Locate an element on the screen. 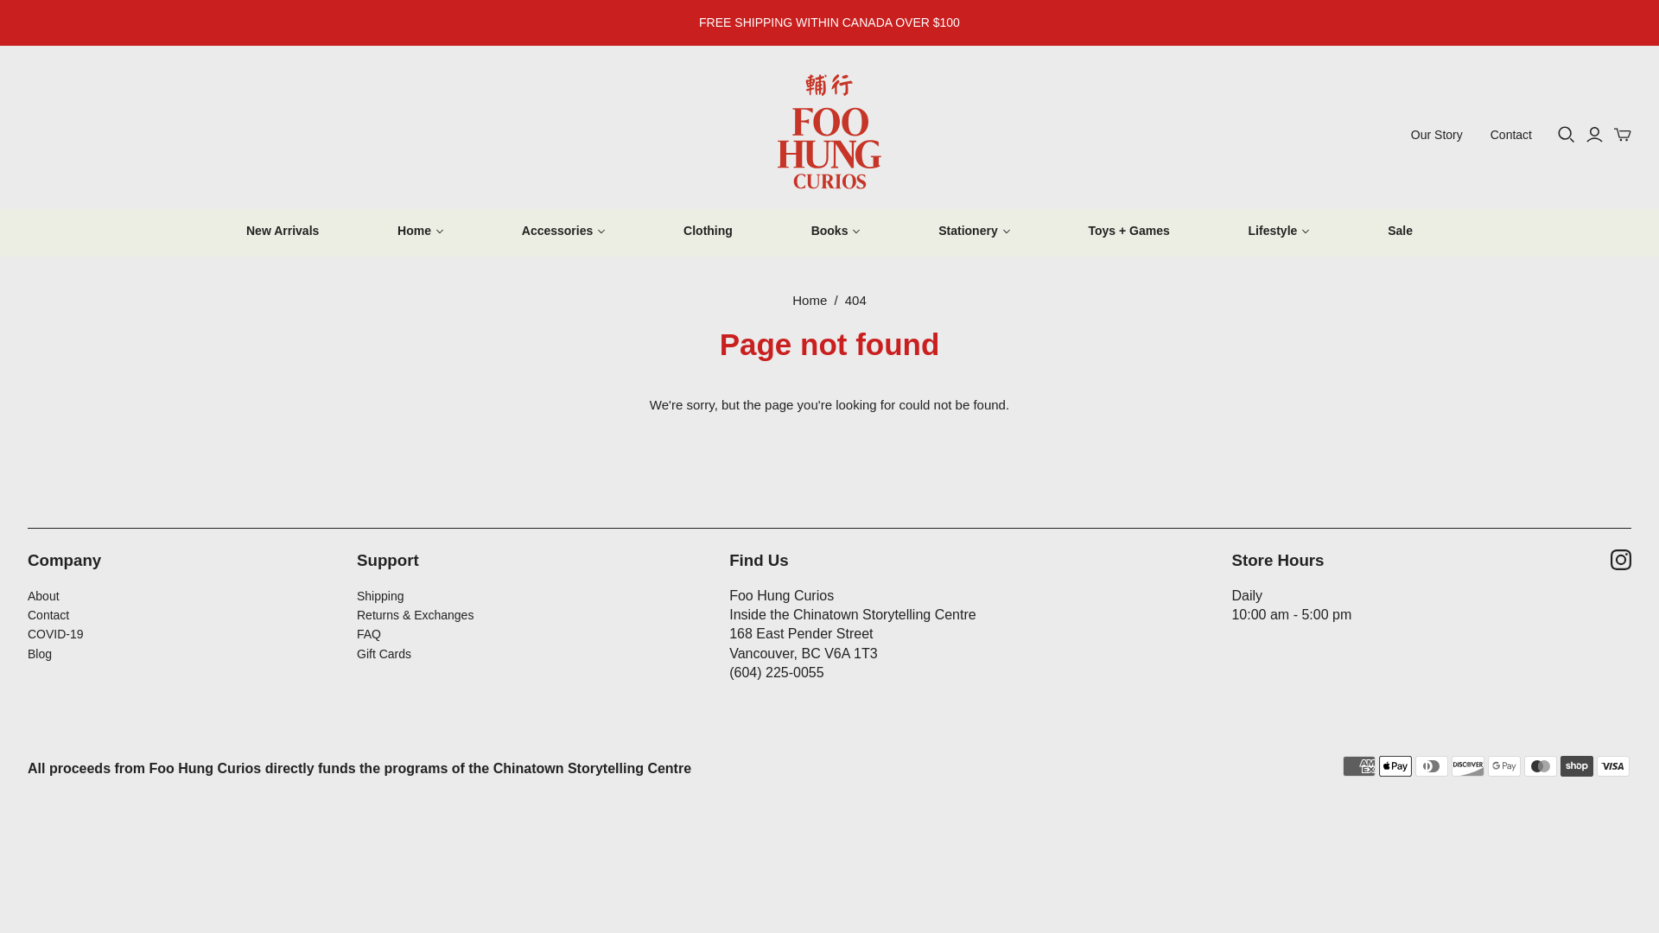 This screenshot has width=1659, height=933. Discover is located at coordinates (1468, 765).